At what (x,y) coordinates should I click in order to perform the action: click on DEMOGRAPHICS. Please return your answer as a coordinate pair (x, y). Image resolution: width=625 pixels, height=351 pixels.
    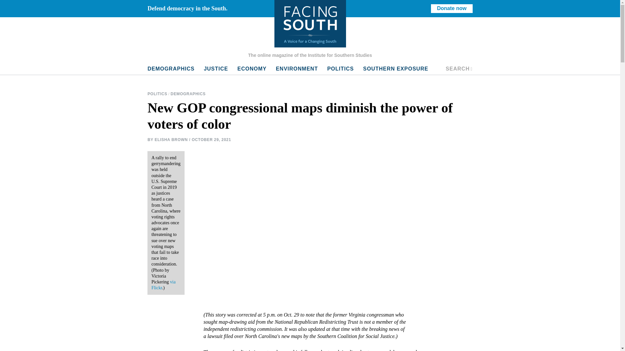
    Looking at the image, I should click on (188, 94).